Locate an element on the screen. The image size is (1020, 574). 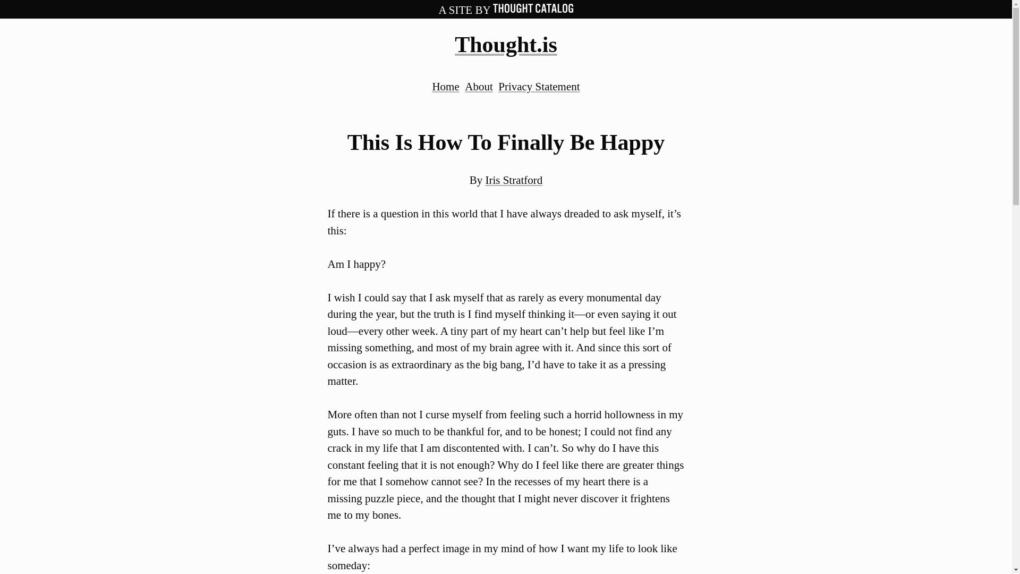
Posts by Iris Stratford is located at coordinates (514, 180).